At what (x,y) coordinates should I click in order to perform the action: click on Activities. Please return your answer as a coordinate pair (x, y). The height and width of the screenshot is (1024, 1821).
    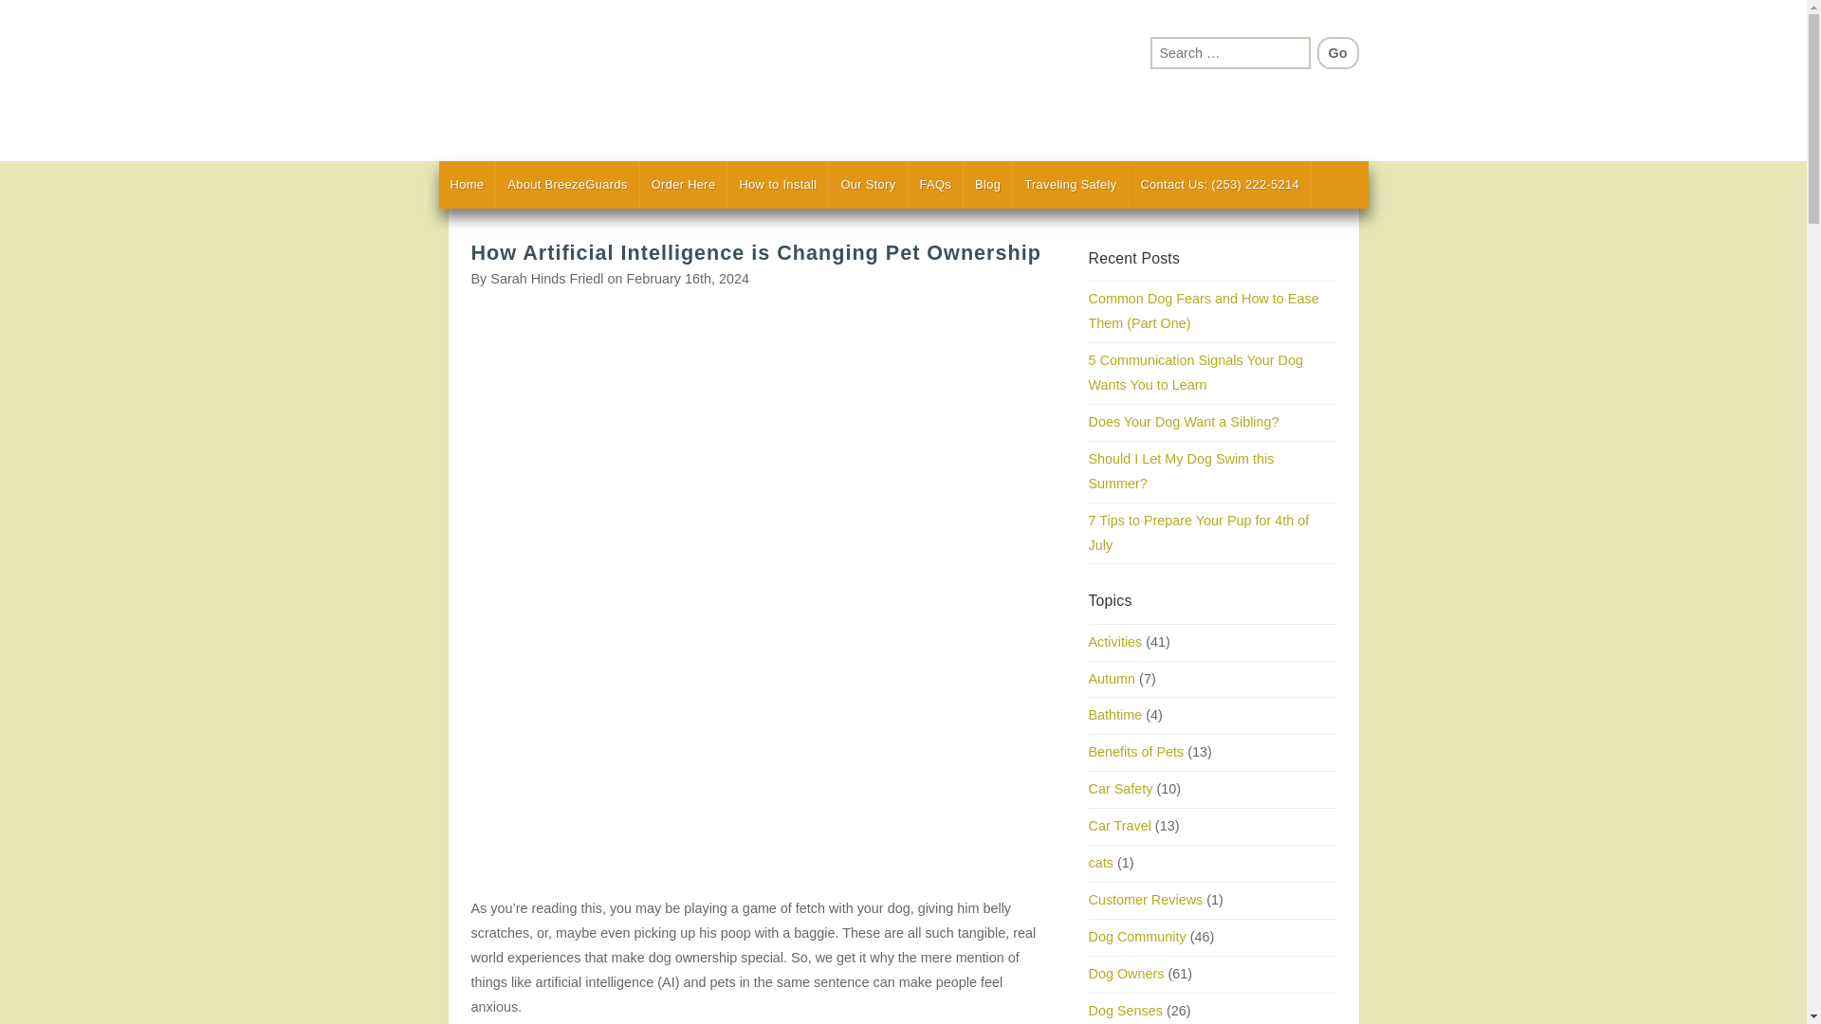
    Looking at the image, I should click on (1115, 641).